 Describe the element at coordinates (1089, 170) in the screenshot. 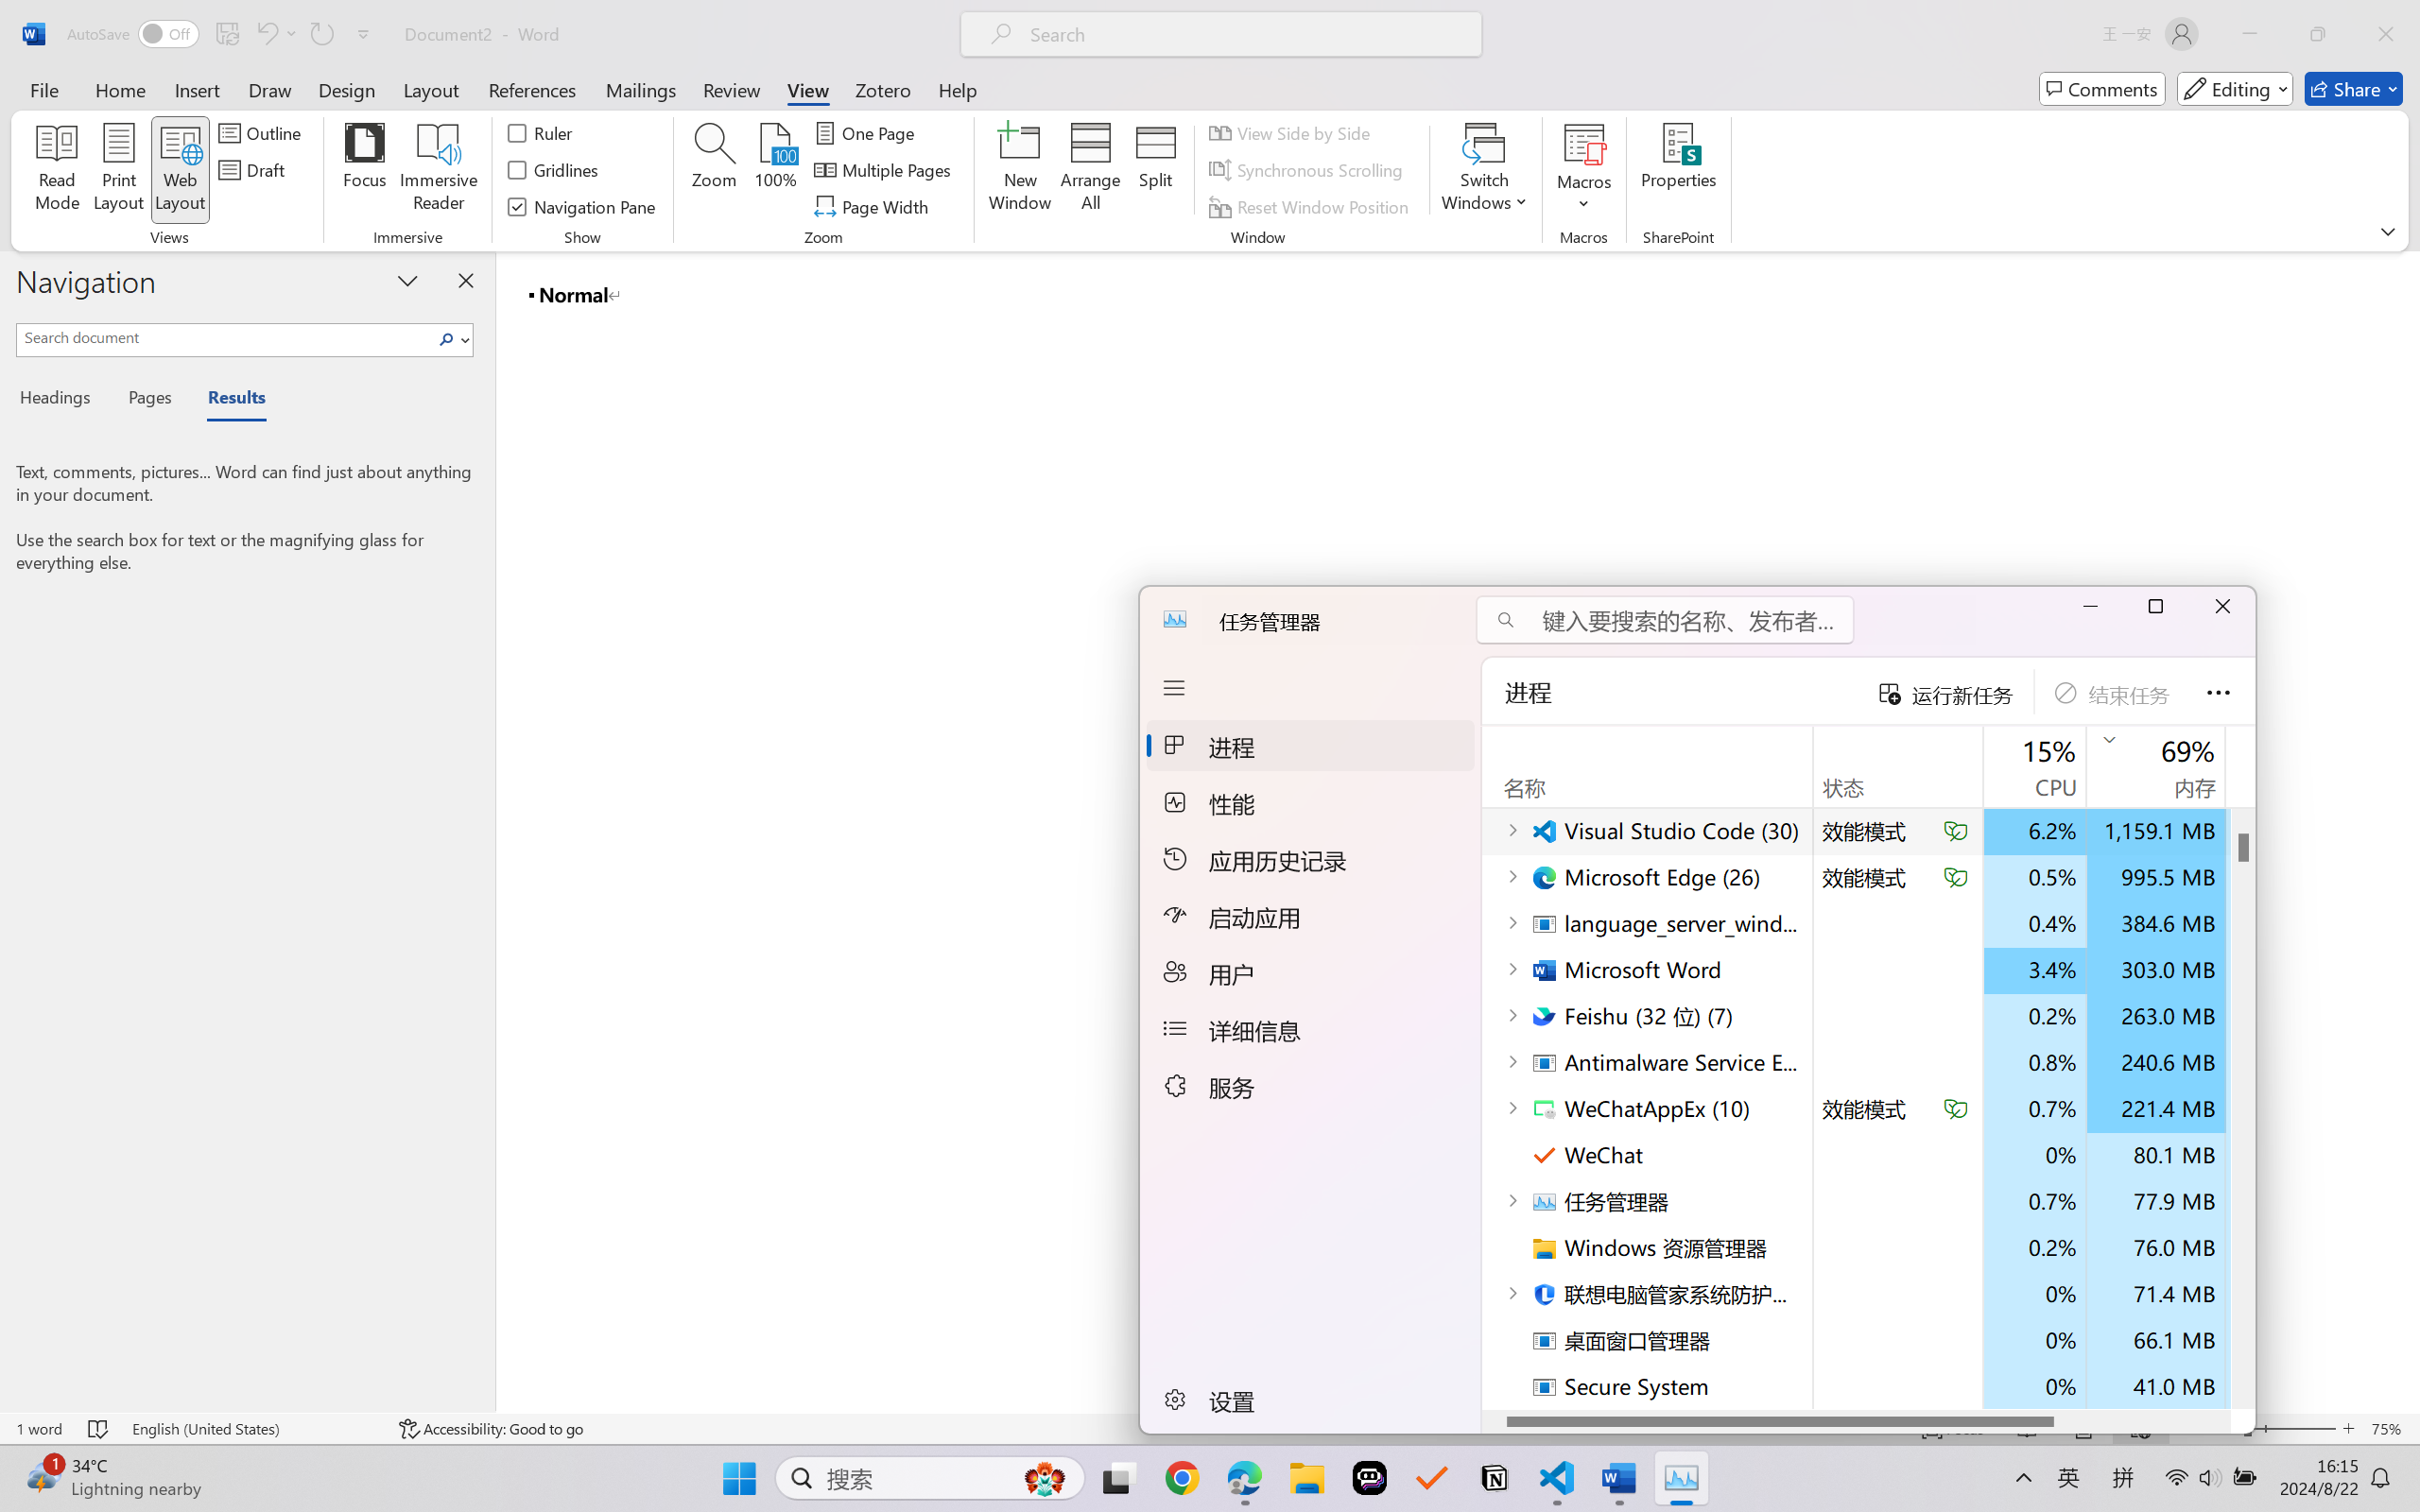

I see `Arrange All` at that location.